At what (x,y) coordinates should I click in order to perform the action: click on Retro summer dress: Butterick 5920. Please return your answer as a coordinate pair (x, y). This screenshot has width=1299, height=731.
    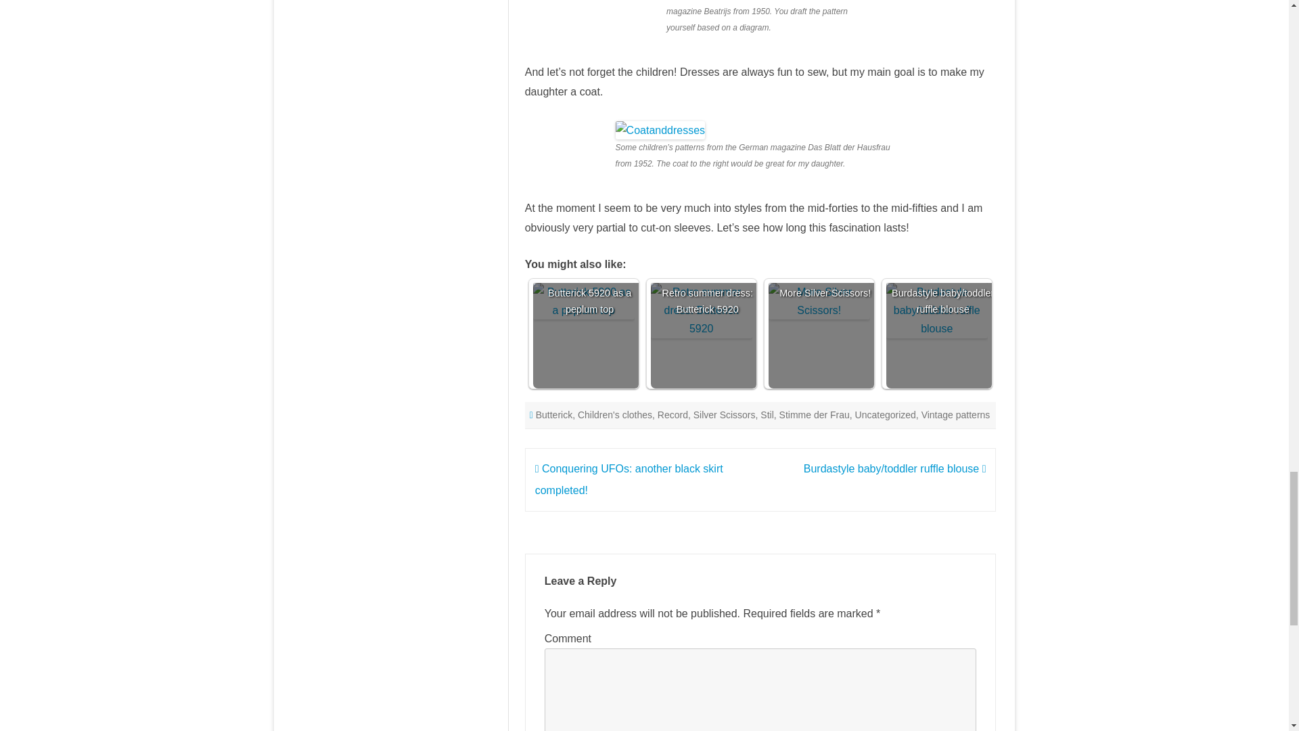
    Looking at the image, I should click on (708, 335).